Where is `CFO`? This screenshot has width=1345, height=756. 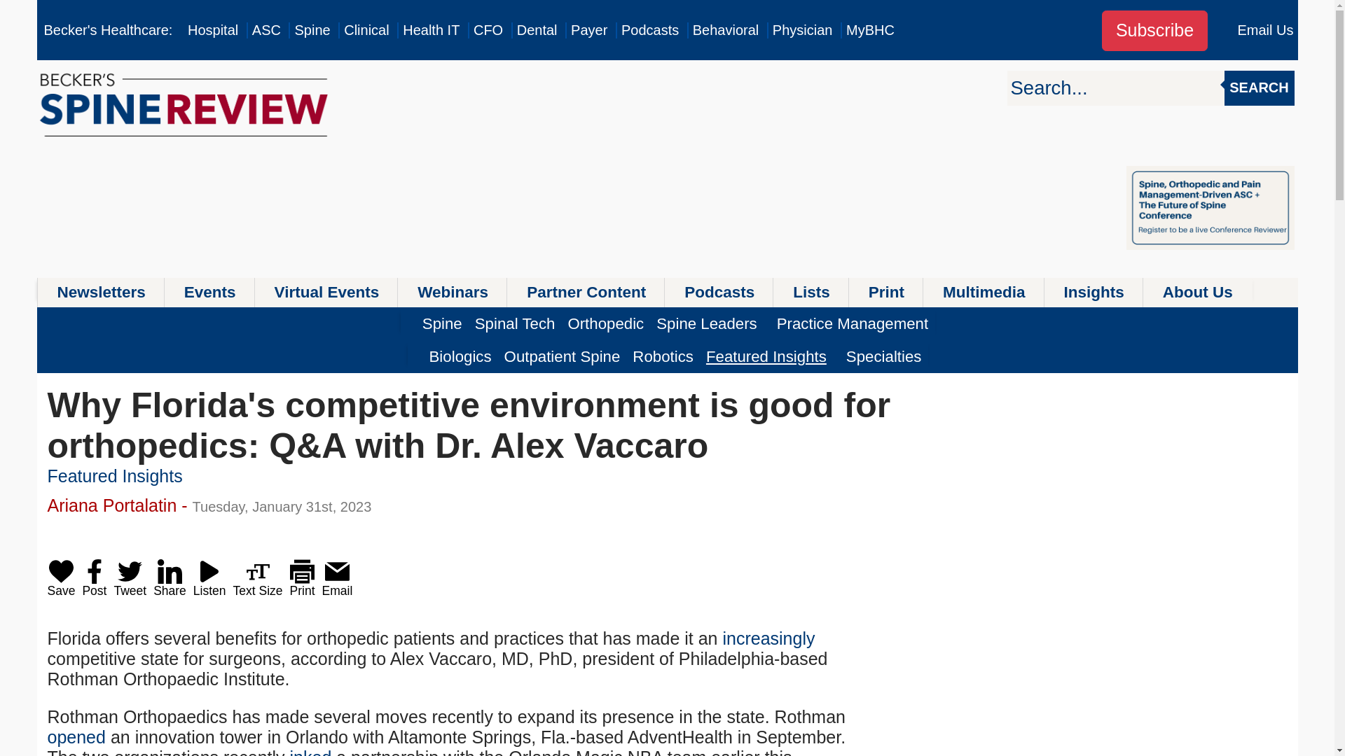
CFO is located at coordinates (488, 30).